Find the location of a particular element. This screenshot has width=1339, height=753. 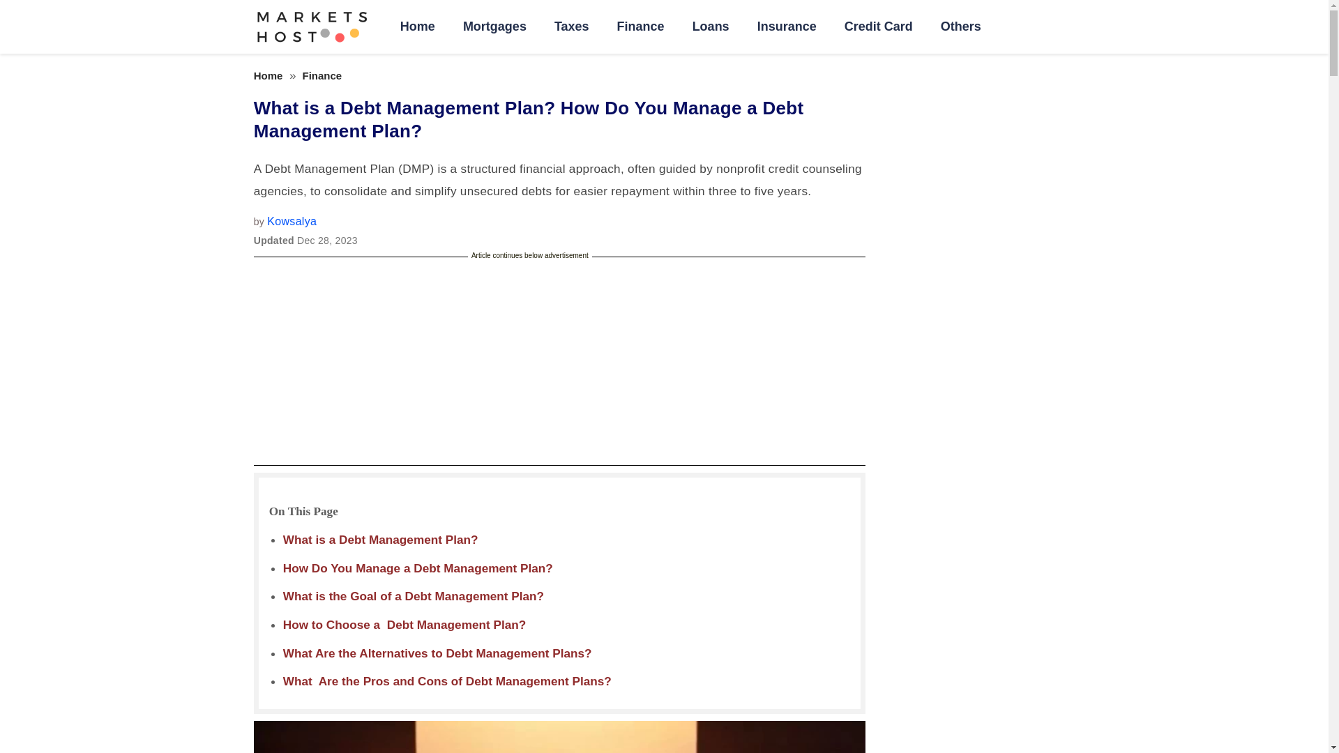

How to Choose a  Debt Management Plan? is located at coordinates (404, 625).